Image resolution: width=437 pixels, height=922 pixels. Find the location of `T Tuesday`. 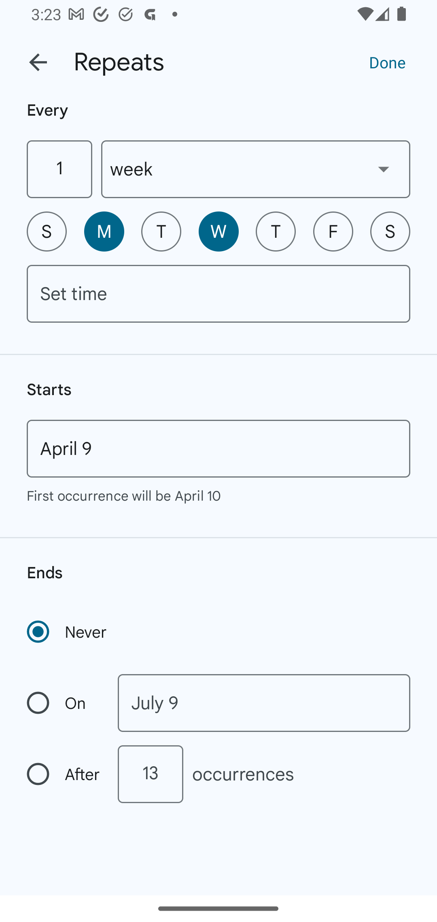

T Tuesday is located at coordinates (161, 231).